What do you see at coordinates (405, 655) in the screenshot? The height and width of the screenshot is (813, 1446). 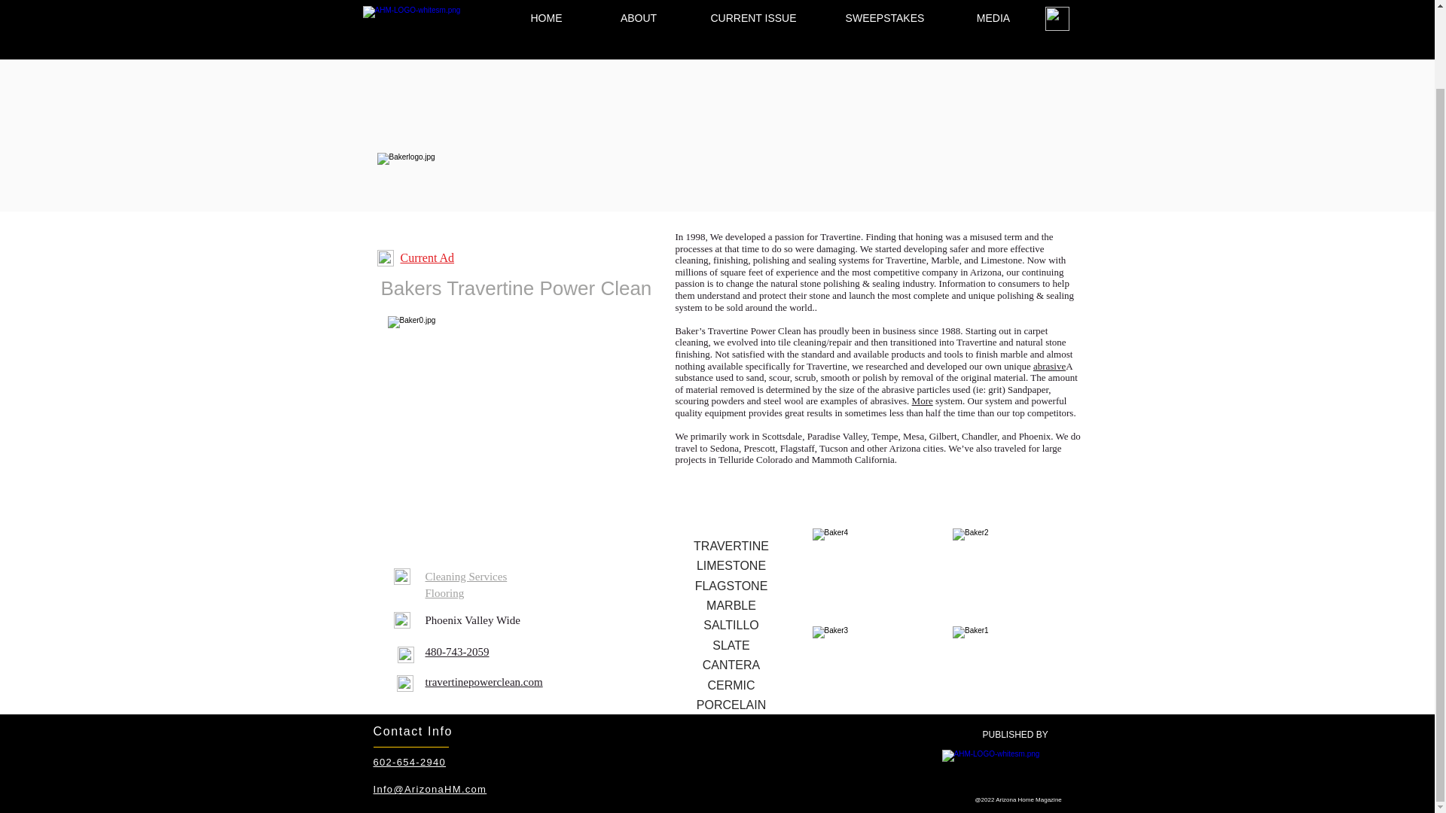 I see `PHNg.png` at bounding box center [405, 655].